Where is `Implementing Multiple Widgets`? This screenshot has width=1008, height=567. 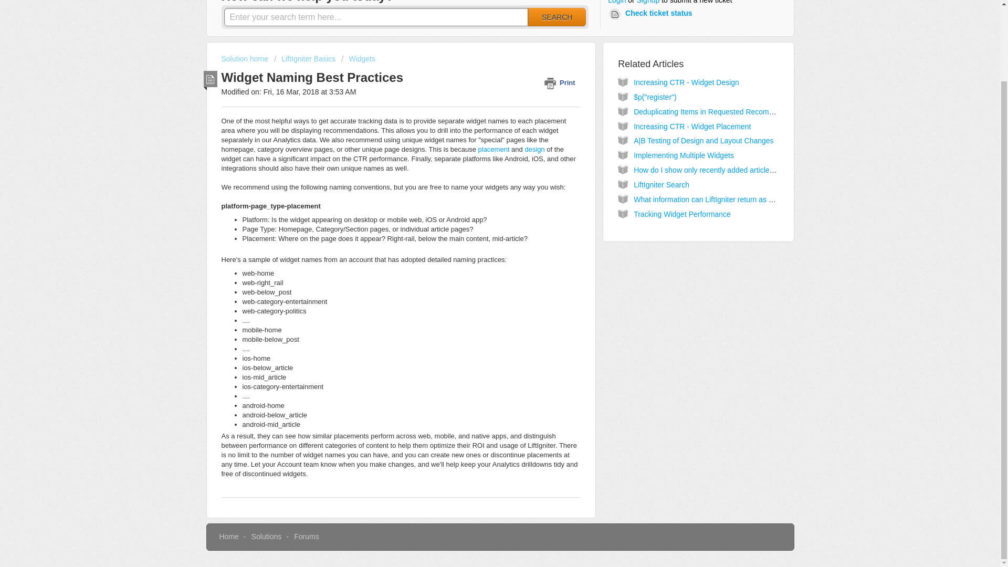
Implementing Multiple Widgets is located at coordinates (684, 155).